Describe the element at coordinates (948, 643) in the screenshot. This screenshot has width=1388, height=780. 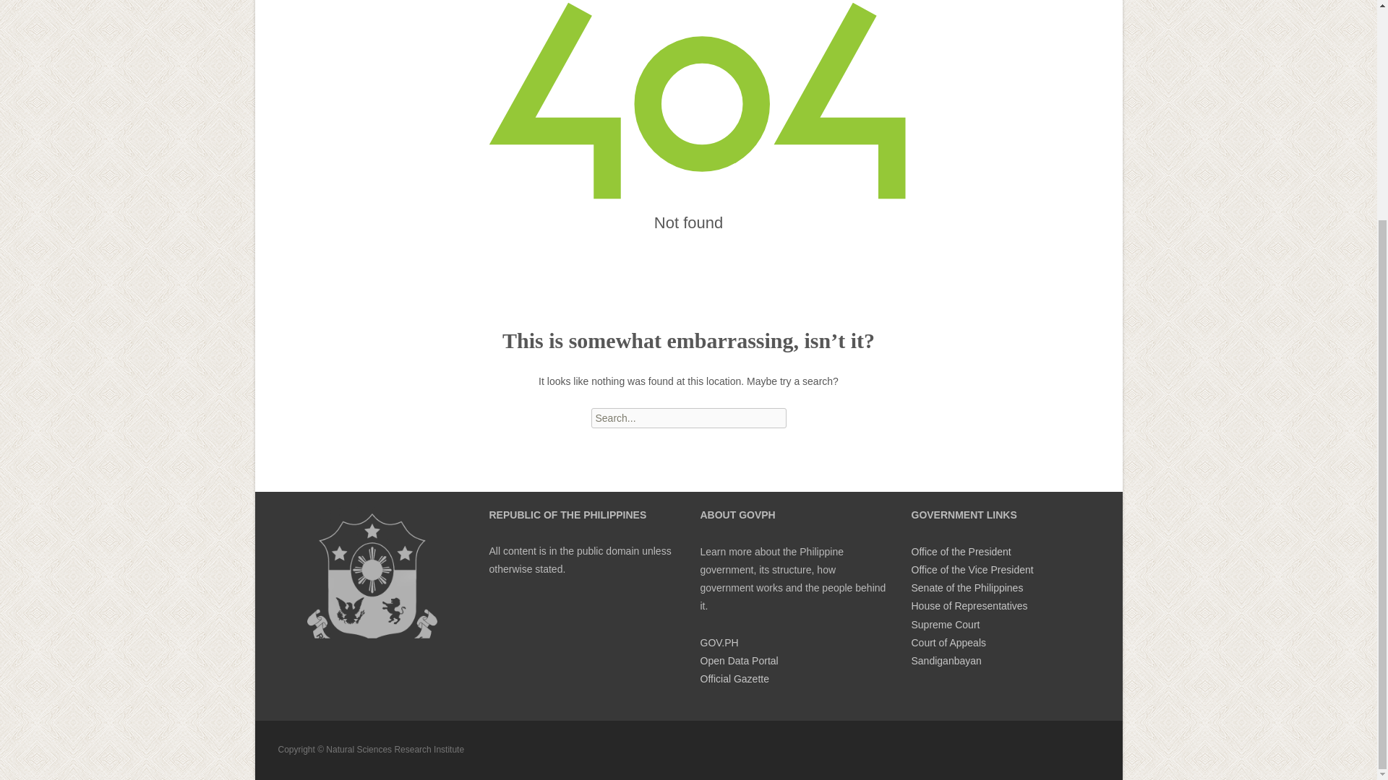
I see `Court of Appeals` at that location.